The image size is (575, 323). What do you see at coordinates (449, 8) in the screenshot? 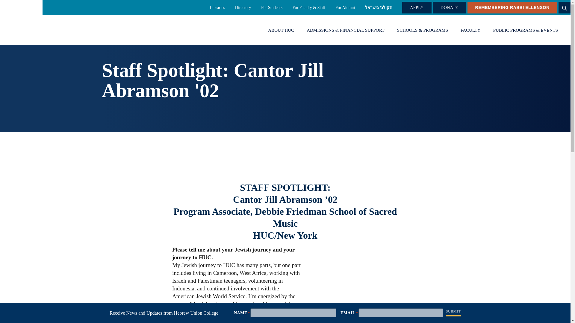
I see `DONATE` at bounding box center [449, 8].